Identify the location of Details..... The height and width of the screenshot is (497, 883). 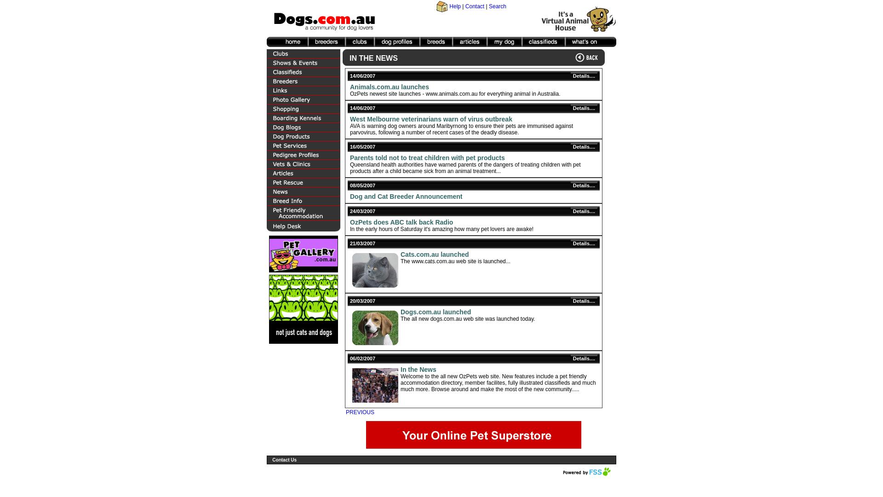
(584, 211).